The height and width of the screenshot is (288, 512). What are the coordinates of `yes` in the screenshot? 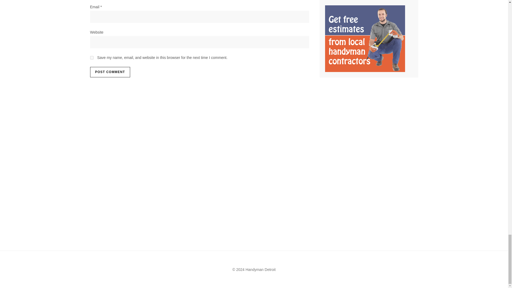 It's located at (92, 58).